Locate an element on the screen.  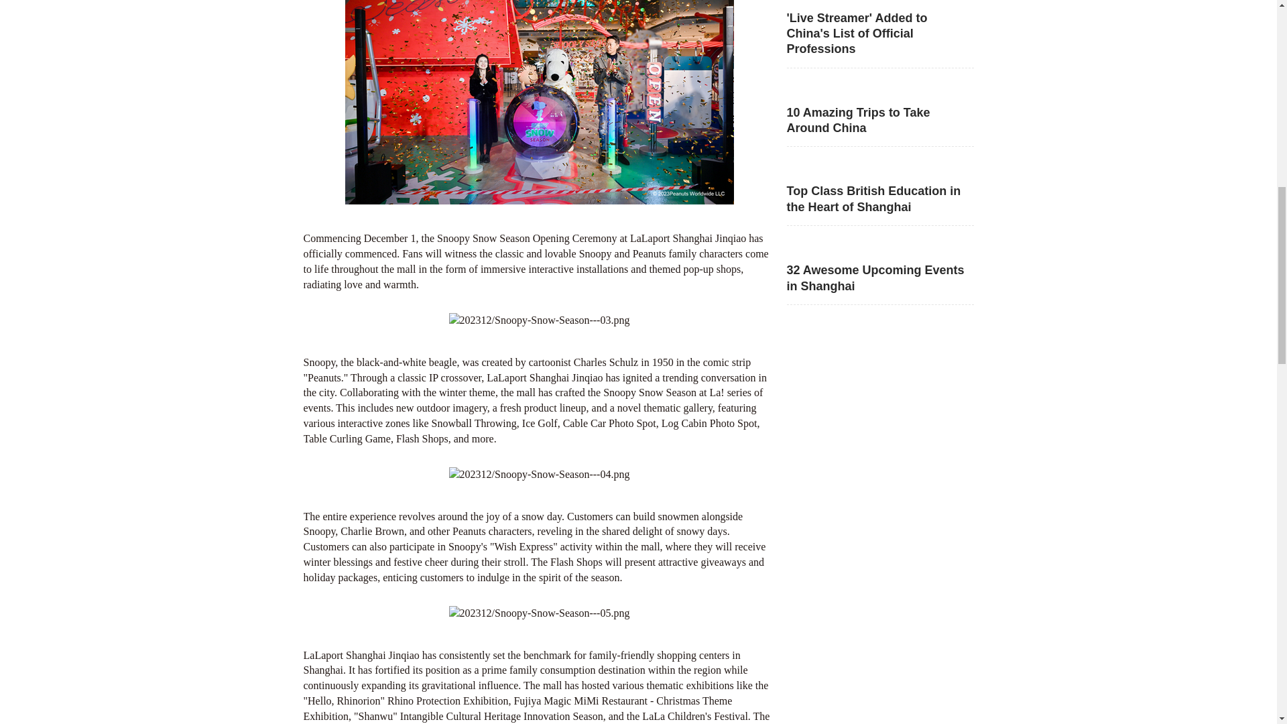
Snoopy-Snow-Season---03.png is located at coordinates (540, 320).